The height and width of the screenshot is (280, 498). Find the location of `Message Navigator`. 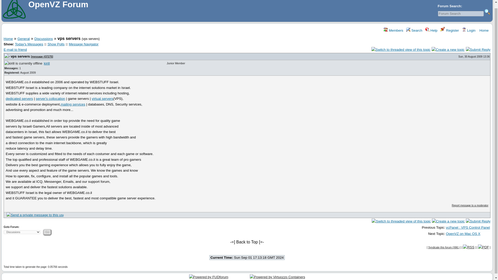

Message Navigator is located at coordinates (84, 44).